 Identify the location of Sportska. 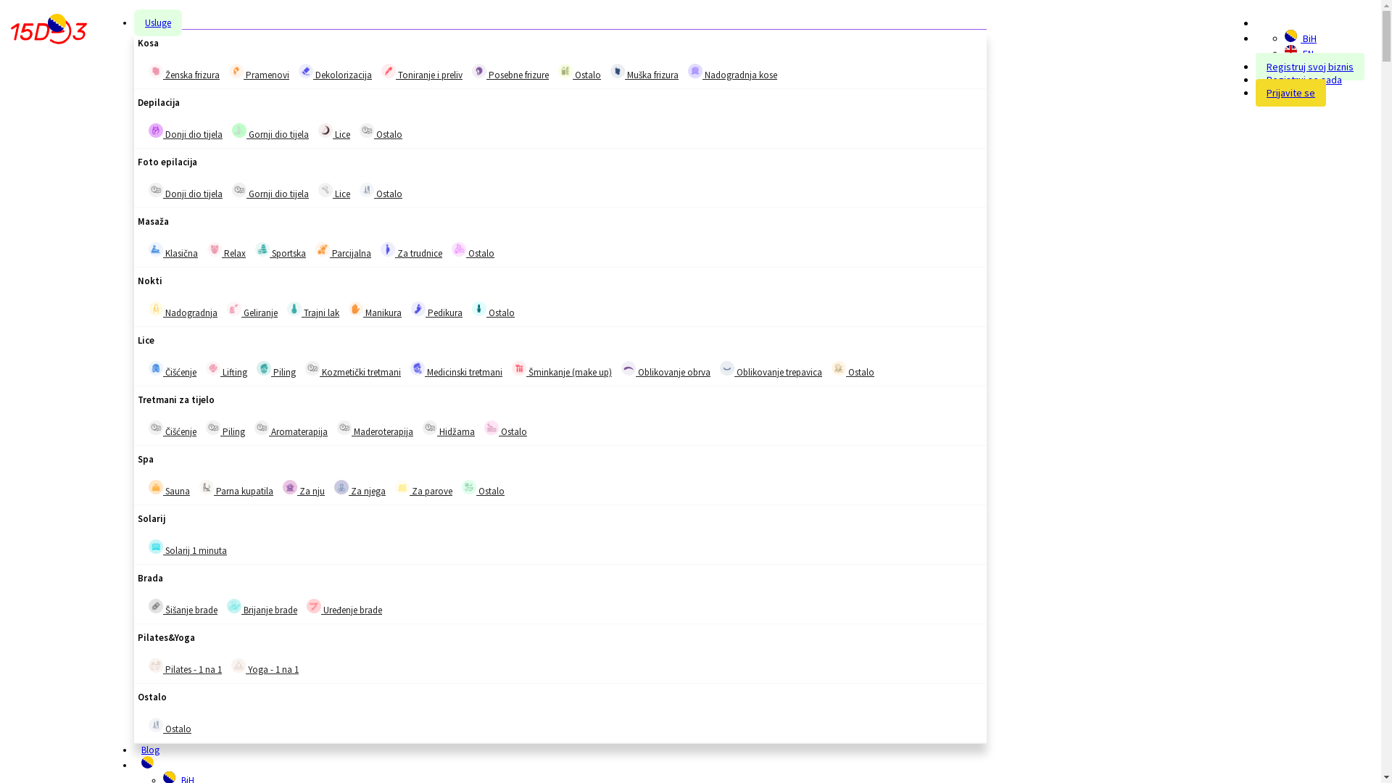
(281, 251).